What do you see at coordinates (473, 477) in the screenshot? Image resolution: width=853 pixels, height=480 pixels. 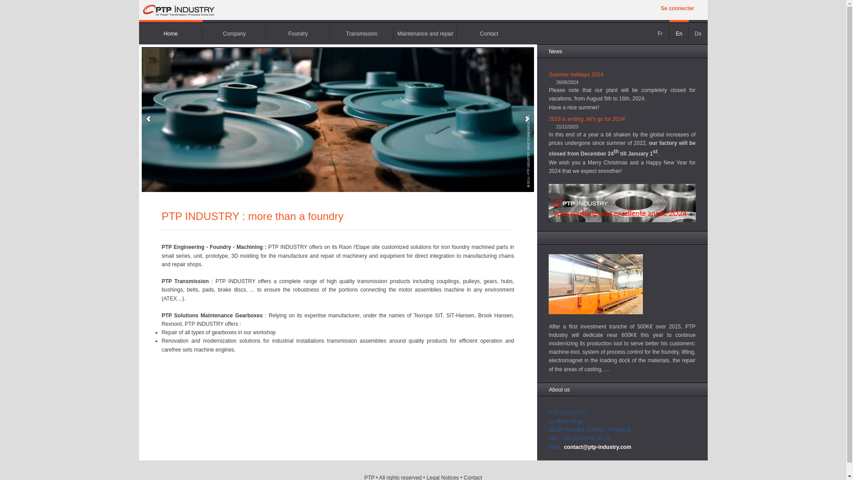 I see `Contact` at bounding box center [473, 477].